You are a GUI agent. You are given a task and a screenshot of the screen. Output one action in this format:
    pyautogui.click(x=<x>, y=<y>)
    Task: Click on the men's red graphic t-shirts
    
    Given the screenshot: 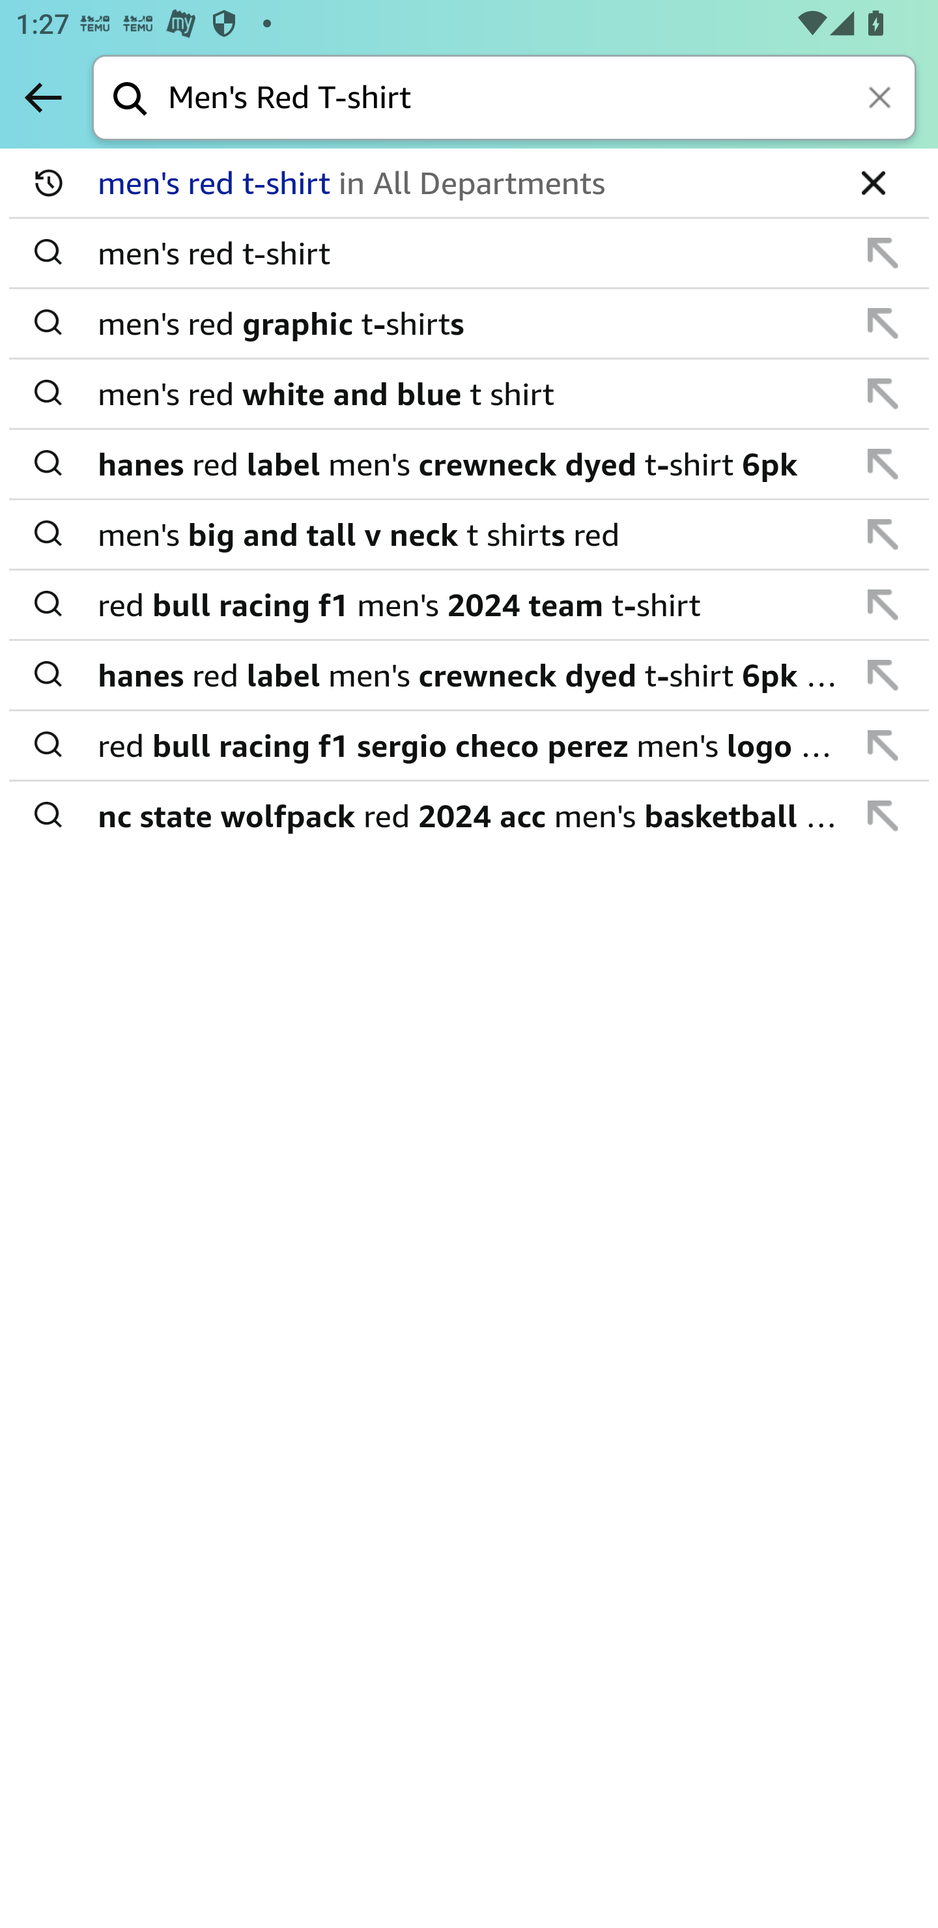 What is the action you would take?
    pyautogui.click(x=470, y=323)
    